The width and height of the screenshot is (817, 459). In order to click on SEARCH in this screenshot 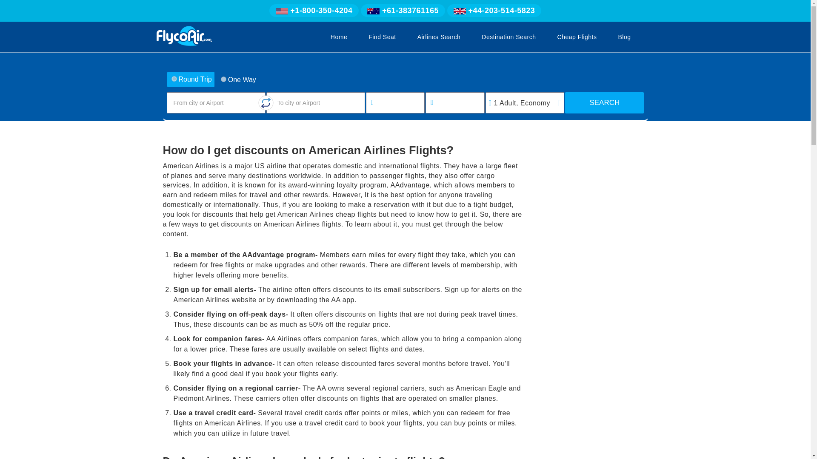, I will do `click(604, 103)`.